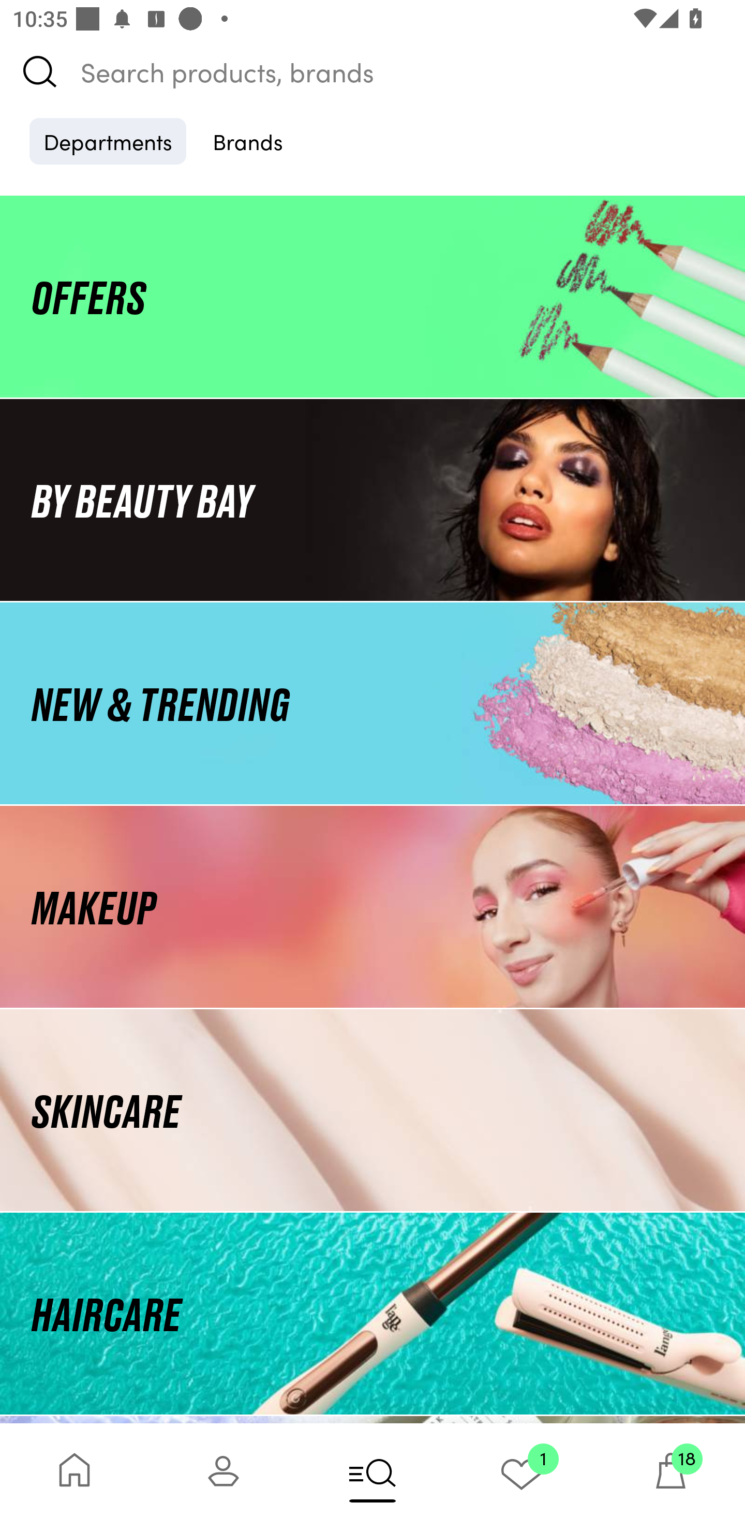 The width and height of the screenshot is (745, 1532). What do you see at coordinates (373, 907) in the screenshot?
I see `MAKEUP` at bounding box center [373, 907].